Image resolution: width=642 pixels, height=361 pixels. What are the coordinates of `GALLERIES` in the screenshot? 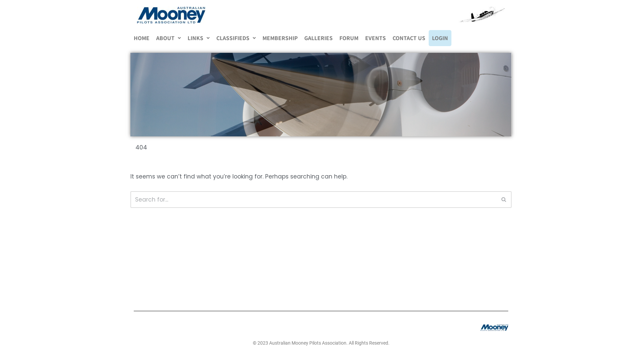 It's located at (318, 38).